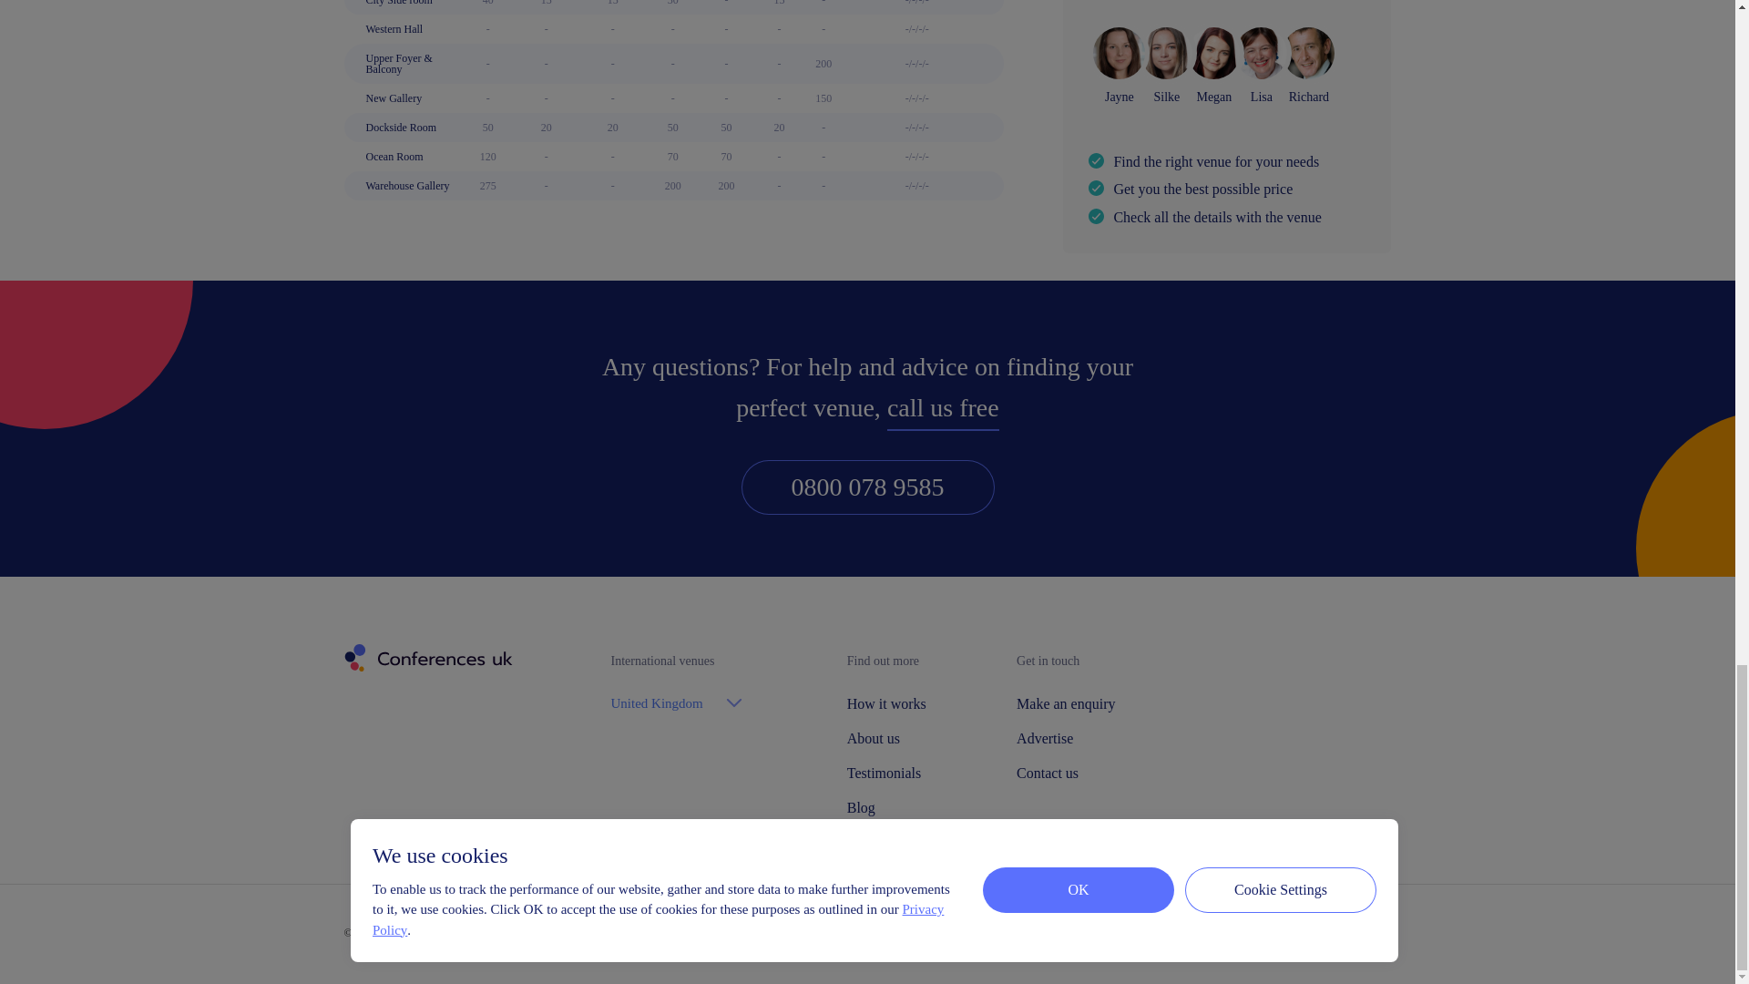 This screenshot has width=1749, height=984. Describe the element at coordinates (1066, 774) in the screenshot. I see `Contact us` at that location.